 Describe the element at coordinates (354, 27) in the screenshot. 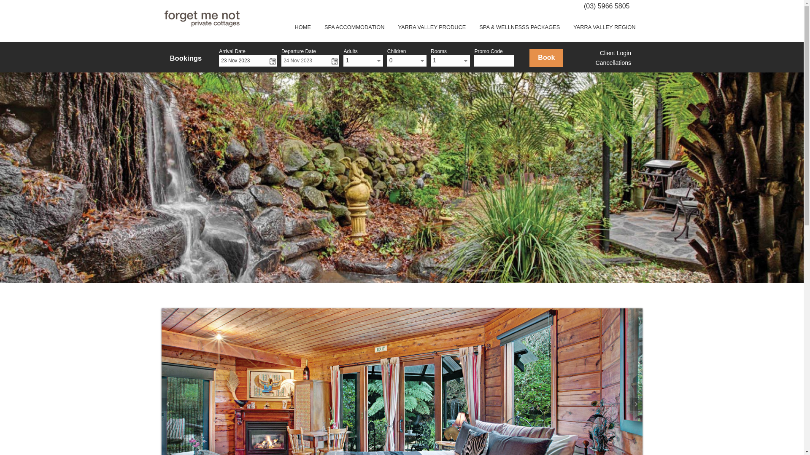

I see `SPA ACCOMMODATION` at that location.